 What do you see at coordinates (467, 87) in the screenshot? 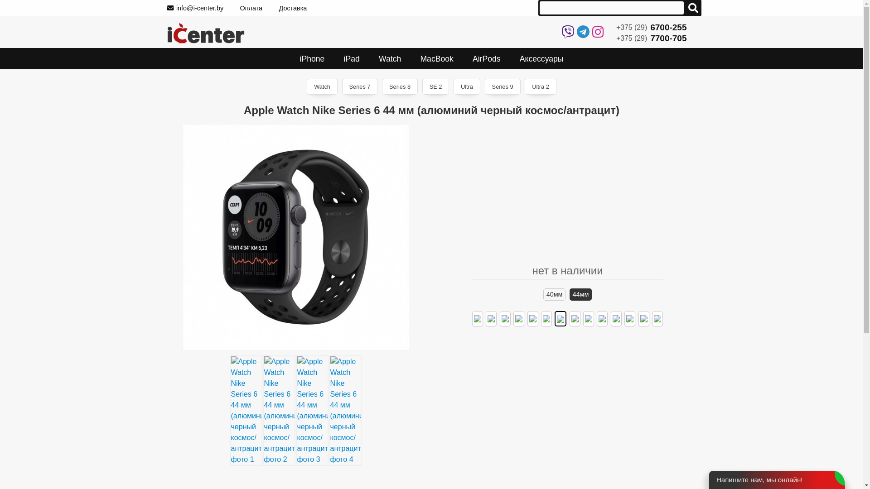
I see `Ultra` at bounding box center [467, 87].